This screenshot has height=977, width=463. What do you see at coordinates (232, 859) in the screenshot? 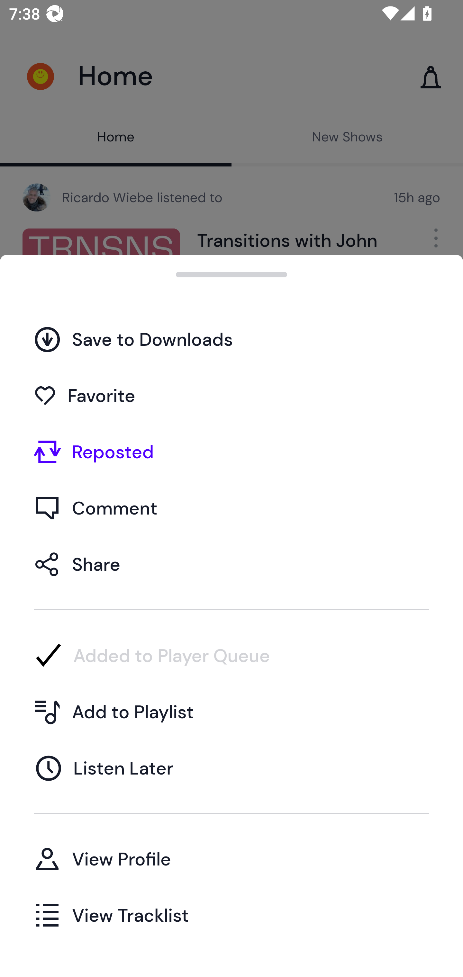
I see `View Profile` at bounding box center [232, 859].